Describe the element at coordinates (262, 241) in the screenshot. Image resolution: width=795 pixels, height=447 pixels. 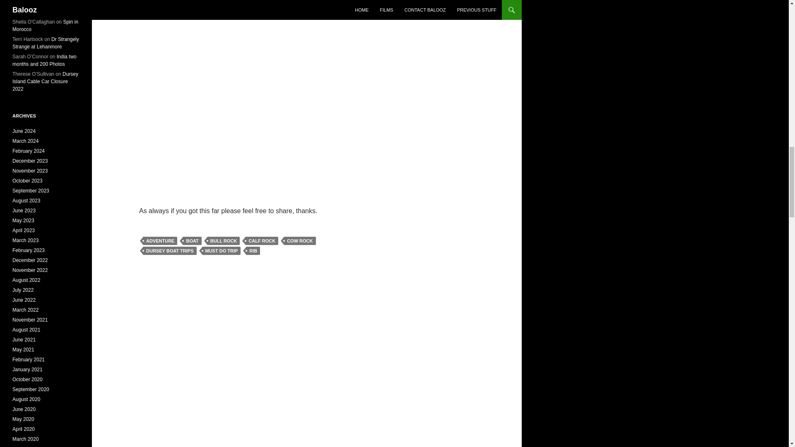
I see `CALF ROCK` at that location.